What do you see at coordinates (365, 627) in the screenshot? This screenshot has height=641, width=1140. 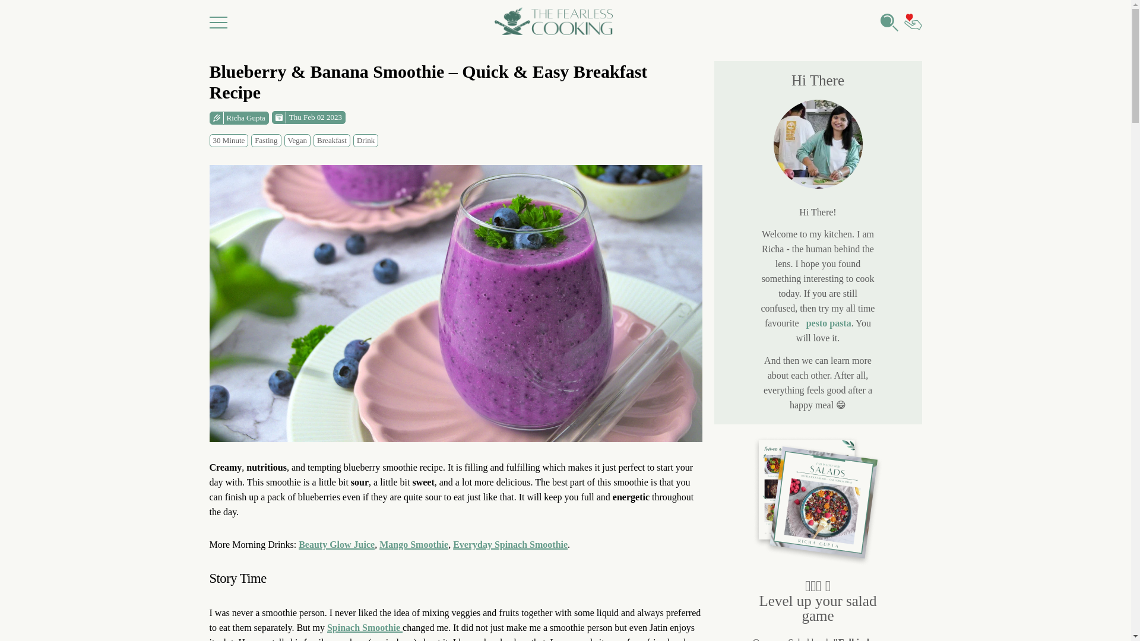 I see `Spinach Smoothie` at bounding box center [365, 627].